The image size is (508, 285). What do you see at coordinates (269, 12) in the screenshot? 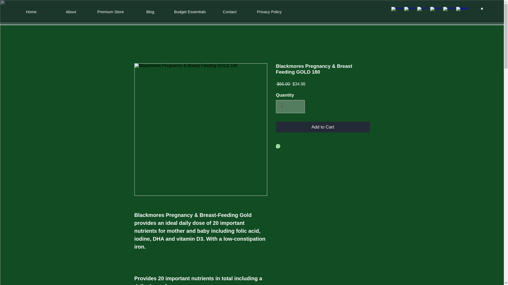
I see `Privacy Policy` at bounding box center [269, 12].